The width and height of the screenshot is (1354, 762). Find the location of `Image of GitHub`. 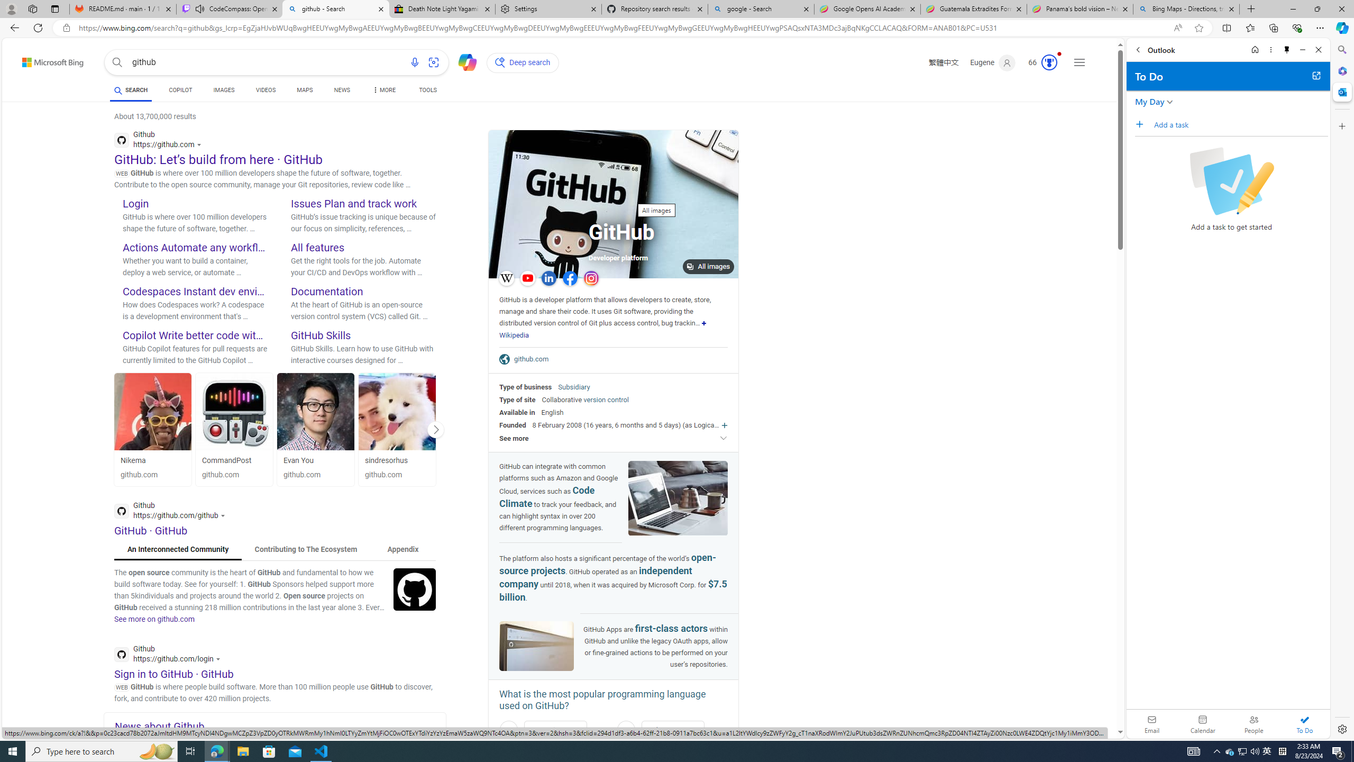

Image of GitHub is located at coordinates (536, 646).